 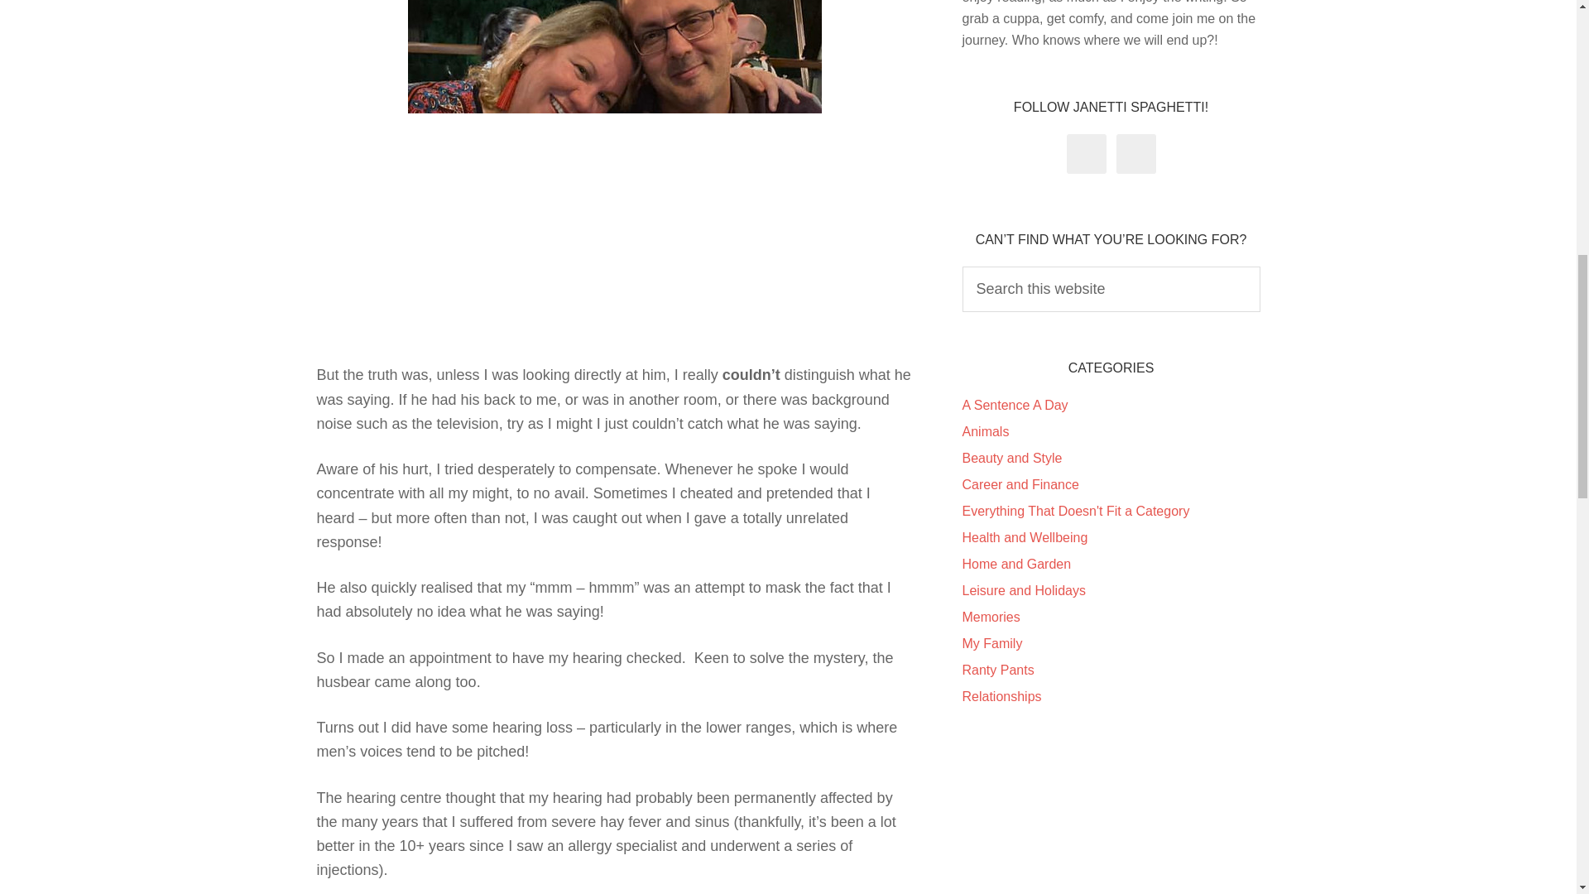 What do you see at coordinates (1011, 458) in the screenshot?
I see `Beauty and Style` at bounding box center [1011, 458].